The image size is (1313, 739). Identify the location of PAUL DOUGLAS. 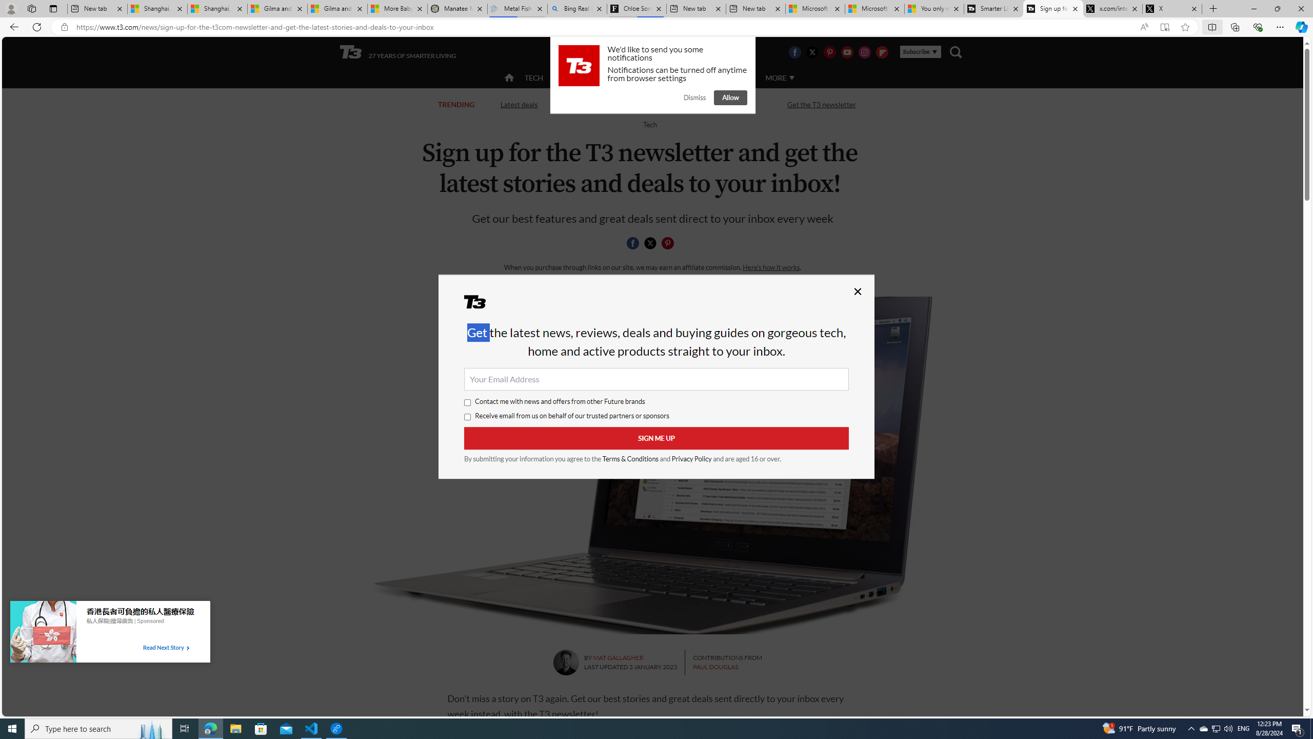
(715, 667).